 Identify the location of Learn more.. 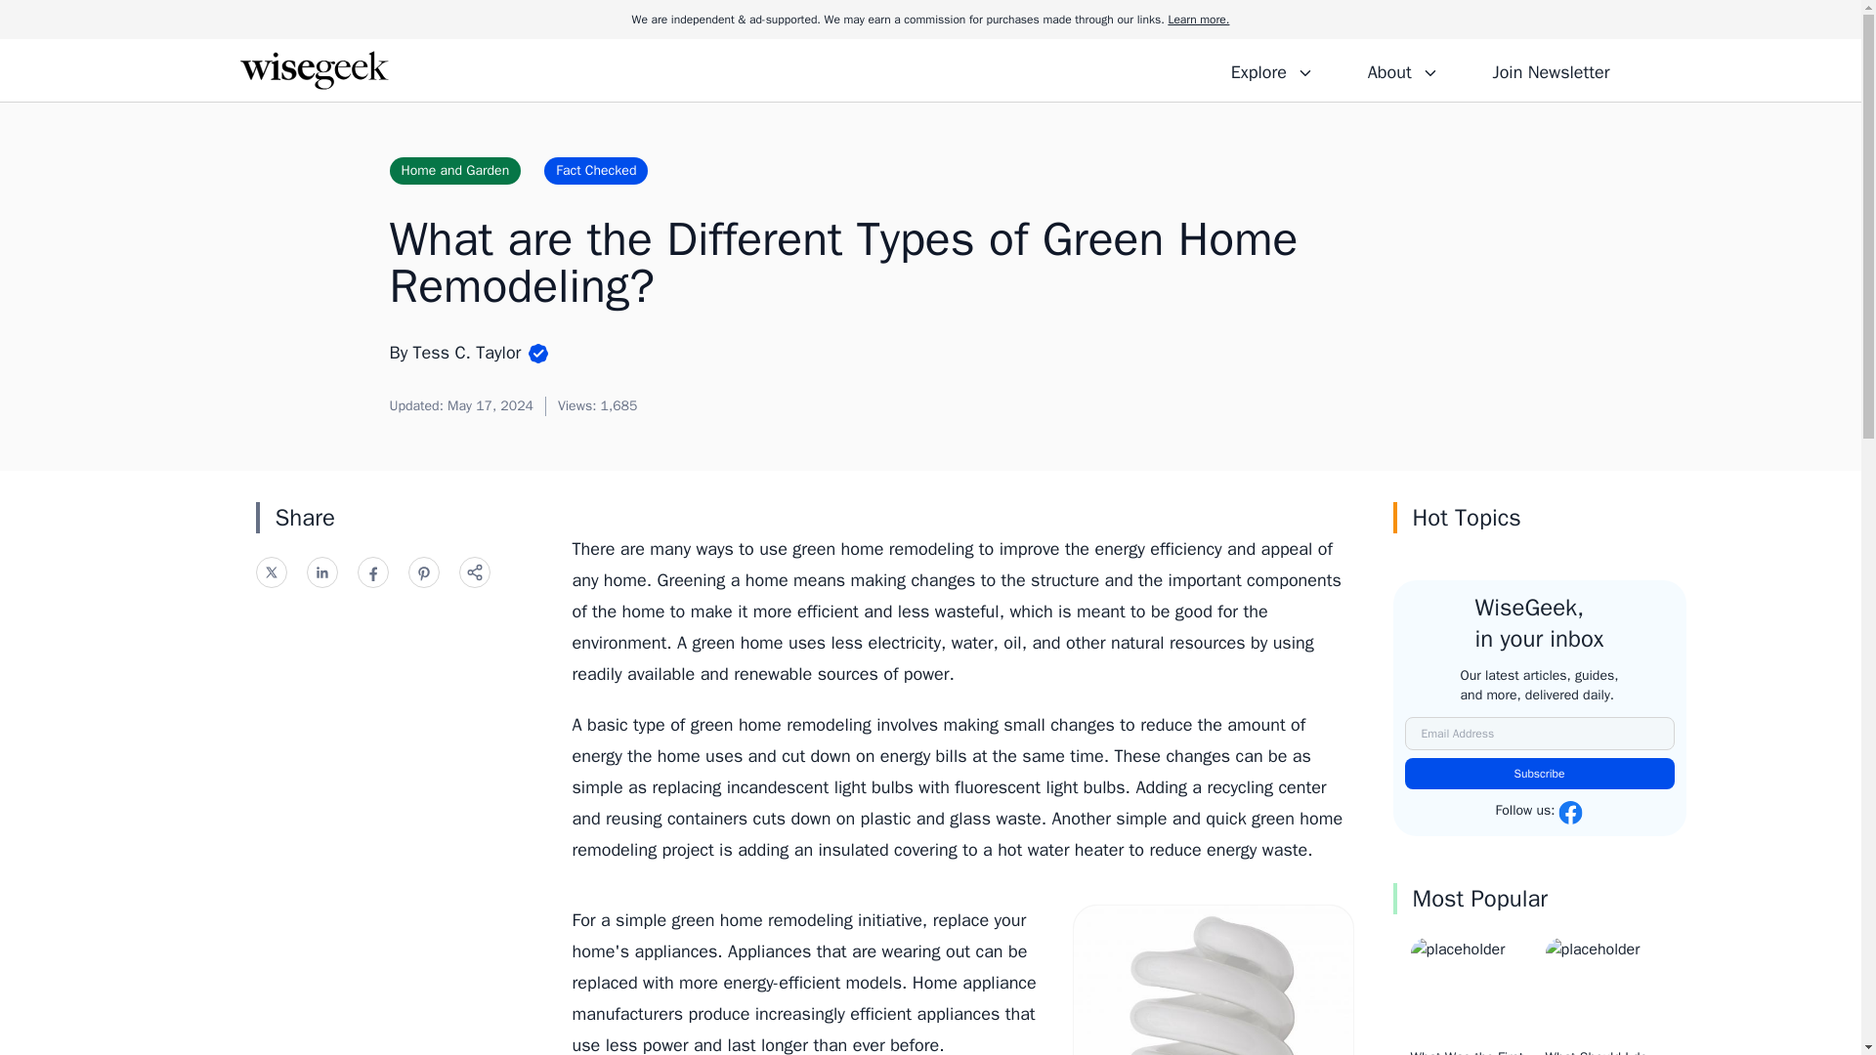
(1198, 20).